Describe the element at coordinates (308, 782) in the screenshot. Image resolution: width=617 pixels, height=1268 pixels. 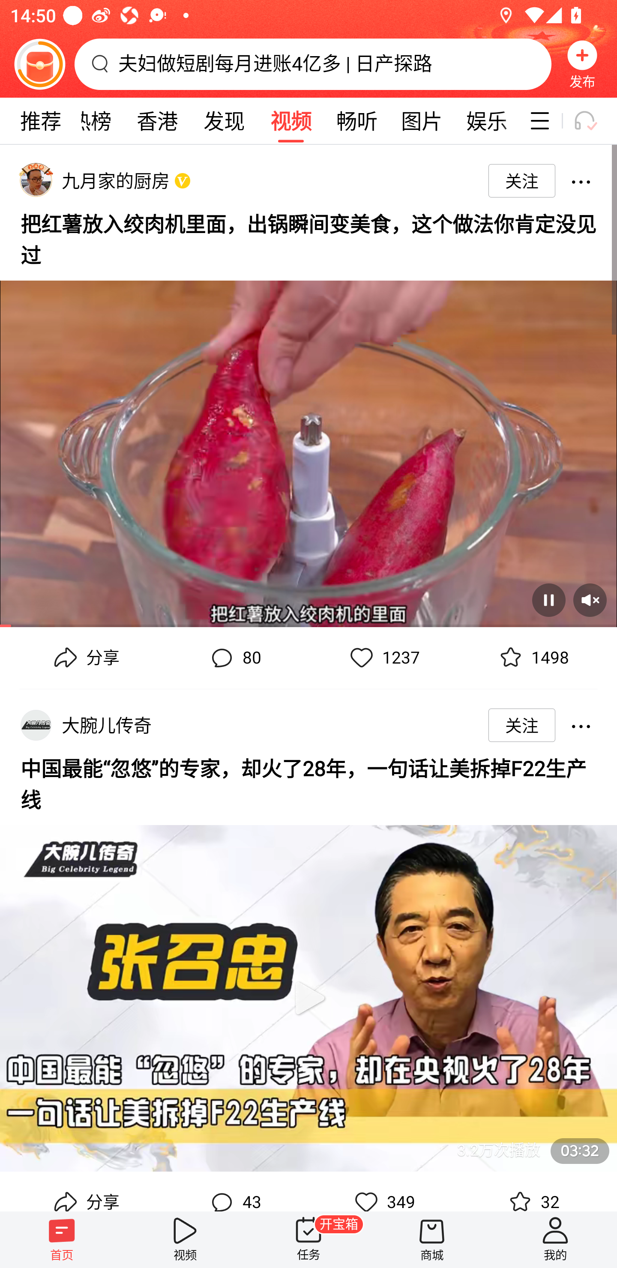
I see `中国最能“忽悠”的专家，却火了28年，一句话让美拆掉F22生产线` at that location.